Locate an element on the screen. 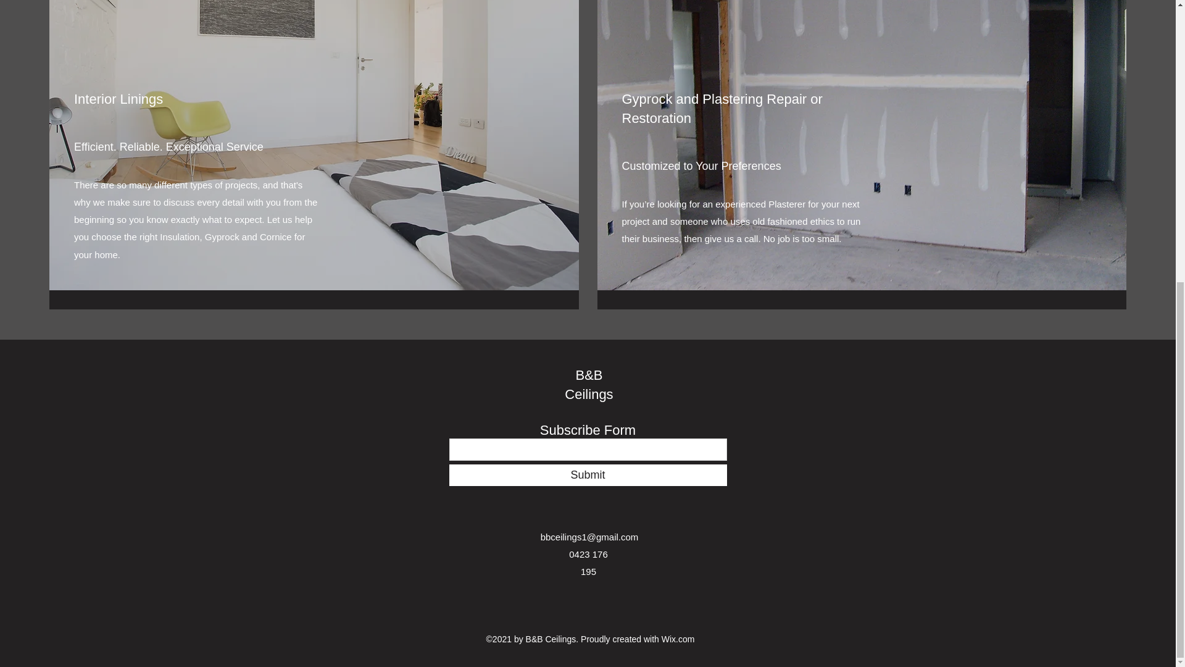 The width and height of the screenshot is (1185, 667). Submit is located at coordinates (588, 475).